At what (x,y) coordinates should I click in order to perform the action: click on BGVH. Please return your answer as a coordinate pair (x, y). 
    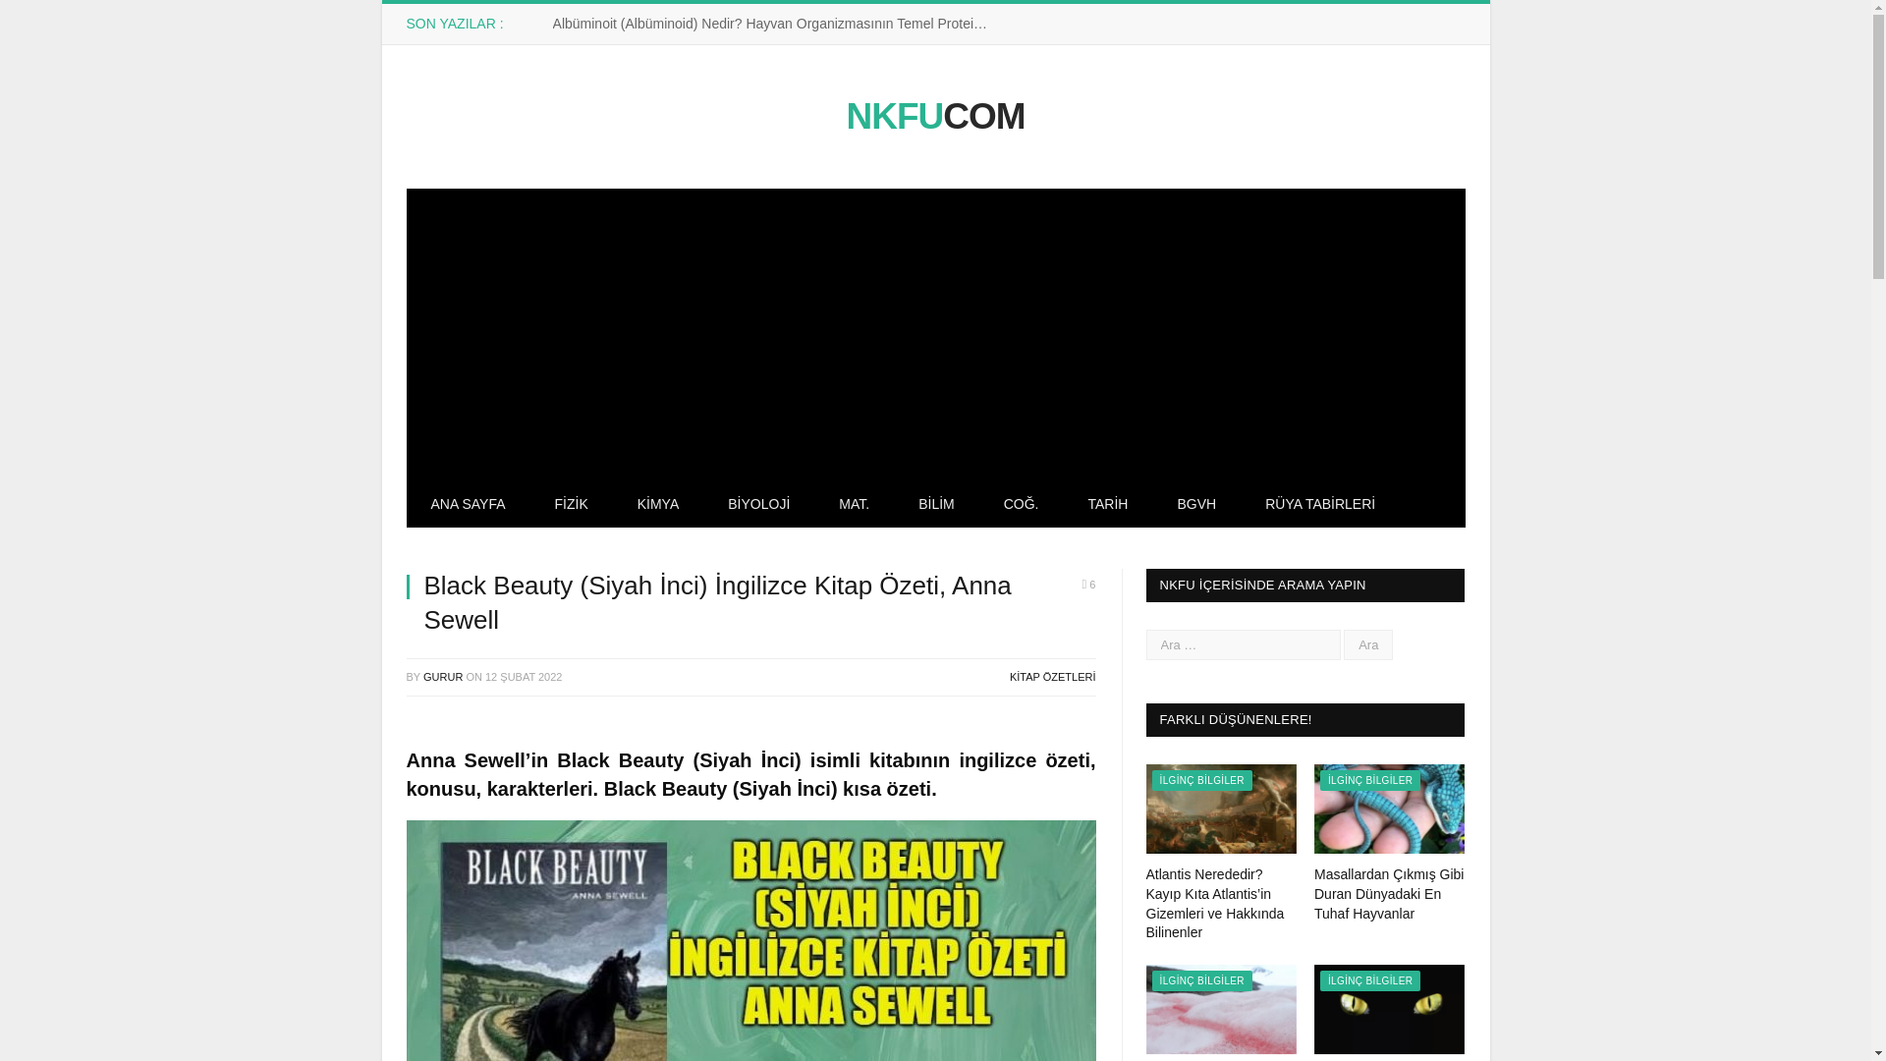
    Looking at the image, I should click on (1196, 505).